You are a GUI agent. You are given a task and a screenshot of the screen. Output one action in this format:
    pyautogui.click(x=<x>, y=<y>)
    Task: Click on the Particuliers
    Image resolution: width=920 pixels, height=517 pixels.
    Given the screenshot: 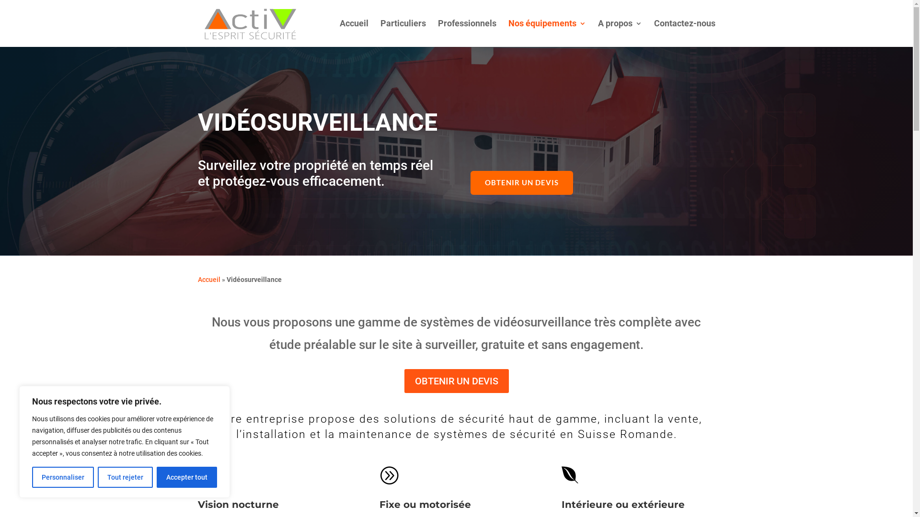 What is the action you would take?
    pyautogui.click(x=403, y=34)
    